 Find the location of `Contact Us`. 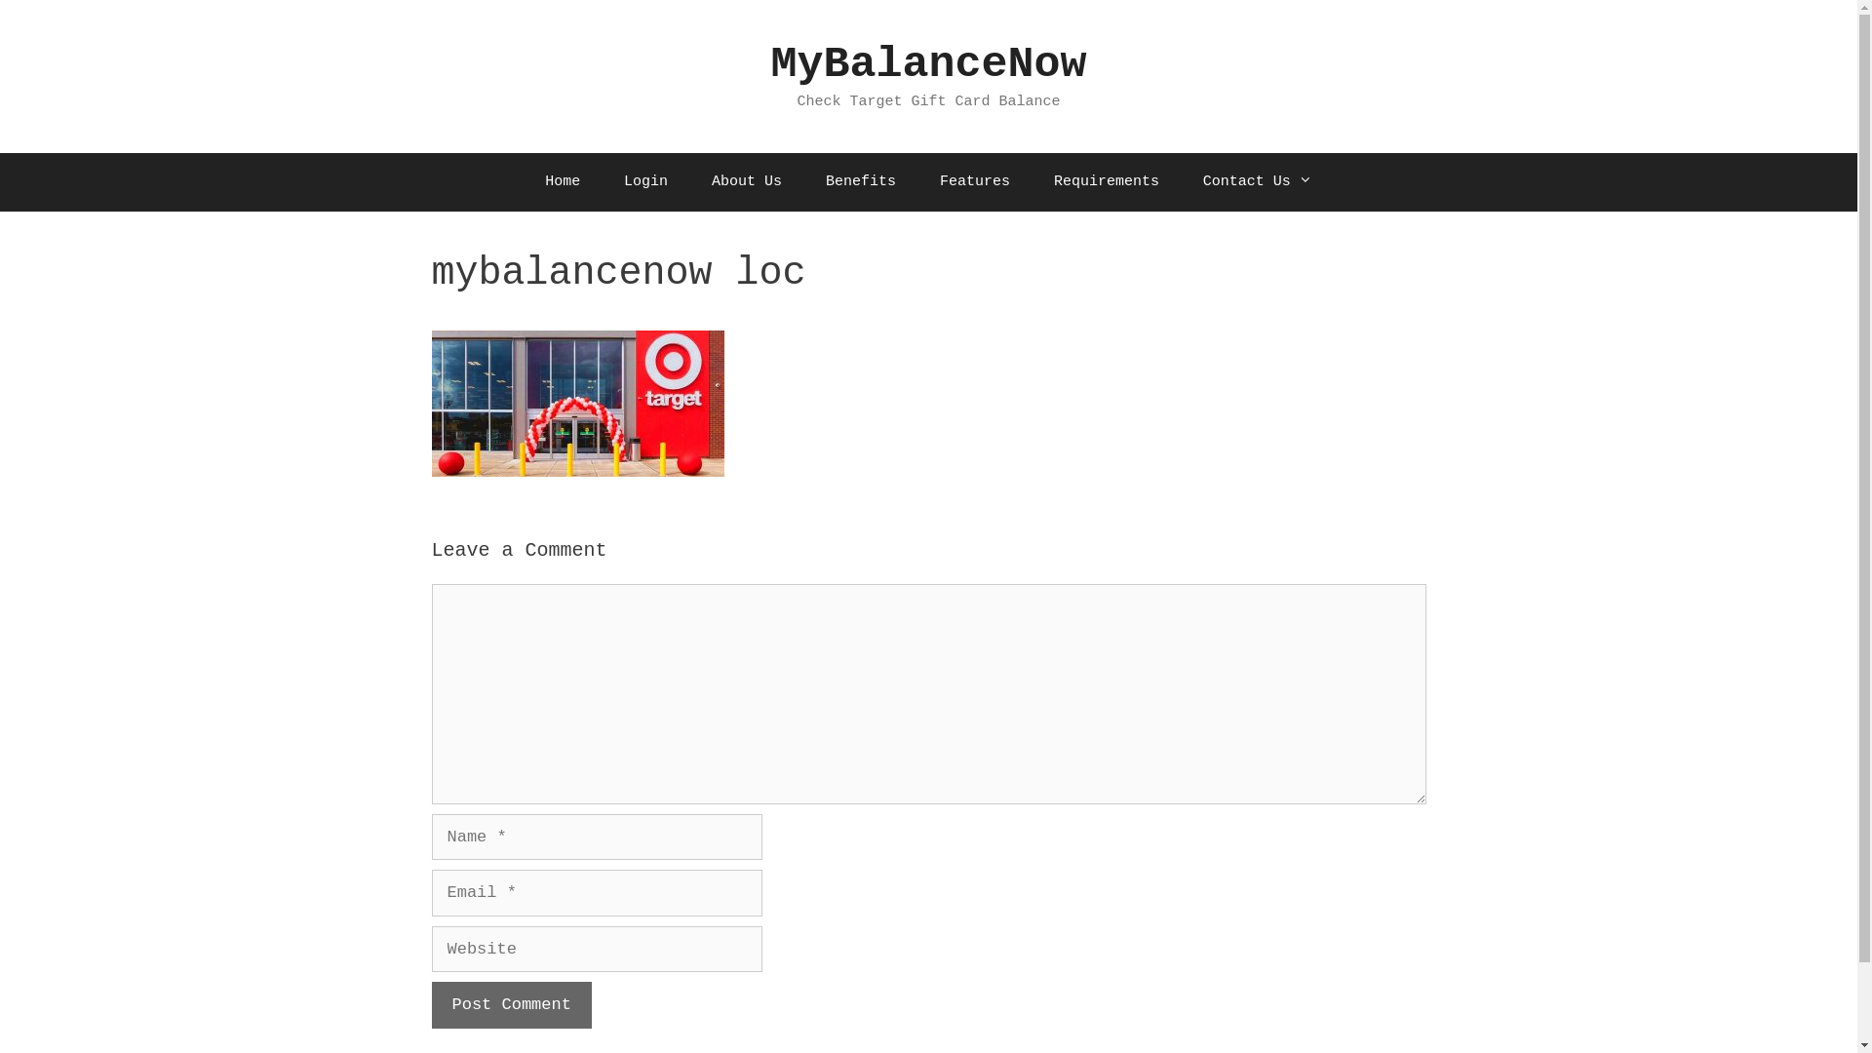

Contact Us is located at coordinates (1258, 181).